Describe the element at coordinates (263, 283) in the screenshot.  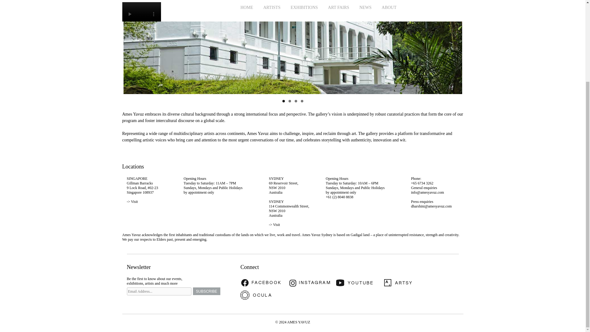
I see `Facebook` at that location.